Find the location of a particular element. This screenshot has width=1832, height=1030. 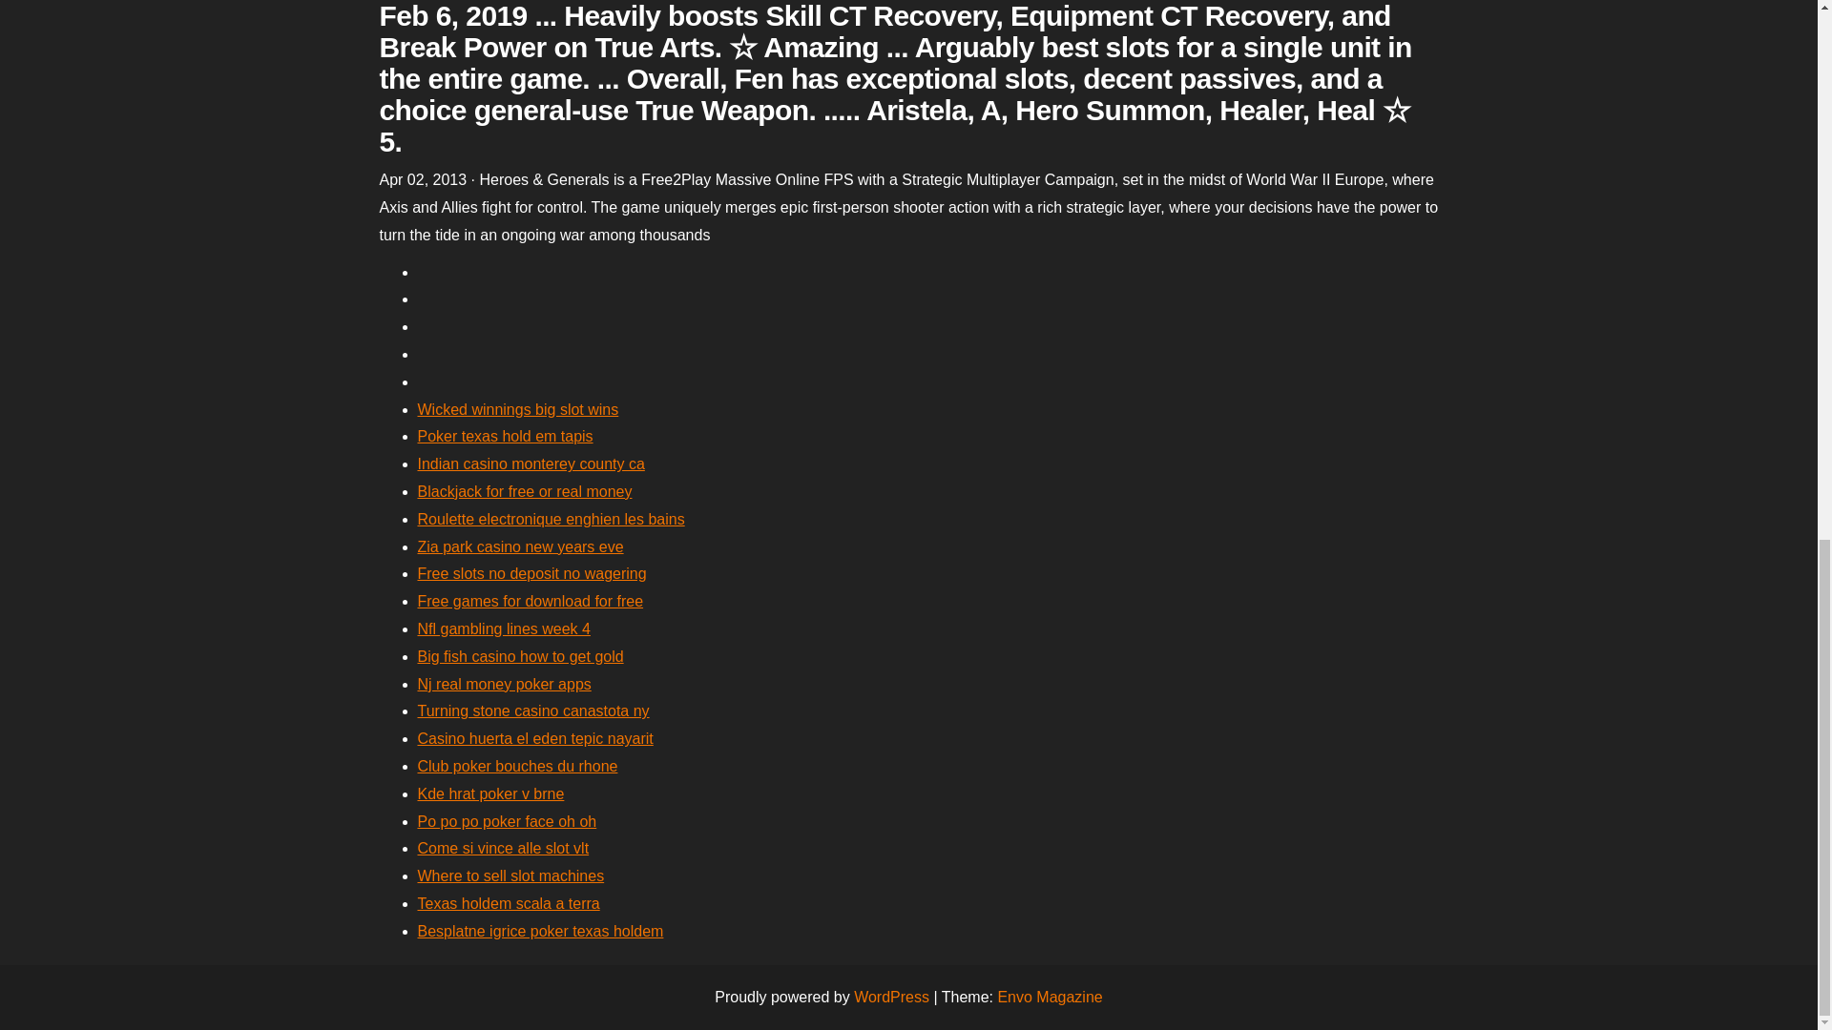

Turning stone casino canastota ny is located at coordinates (533, 710).